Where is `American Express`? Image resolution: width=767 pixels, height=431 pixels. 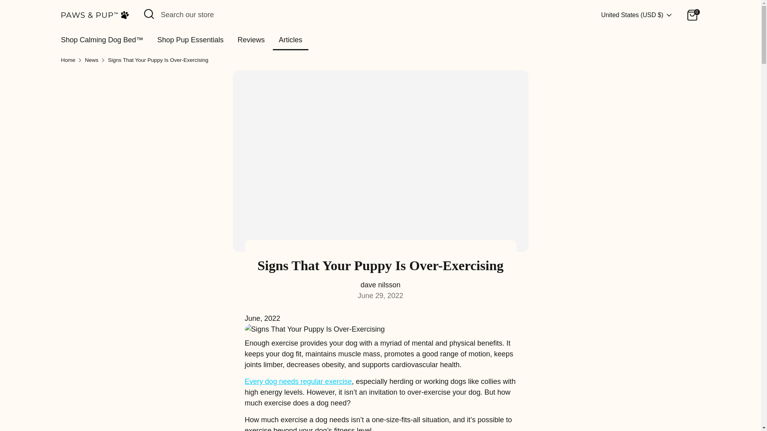 American Express is located at coordinates (531, 405).